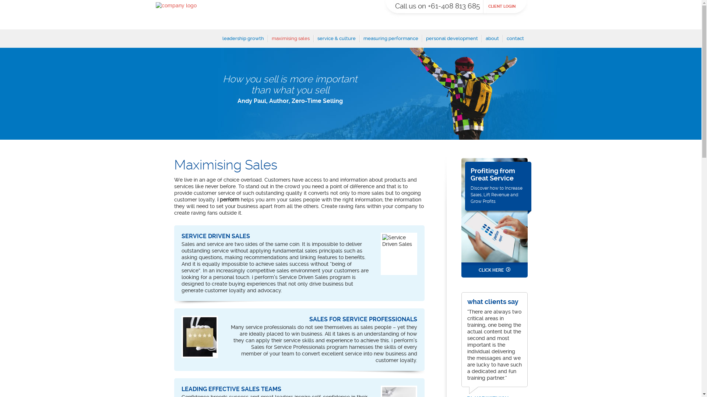  What do you see at coordinates (451, 41) in the screenshot?
I see `personal development` at bounding box center [451, 41].